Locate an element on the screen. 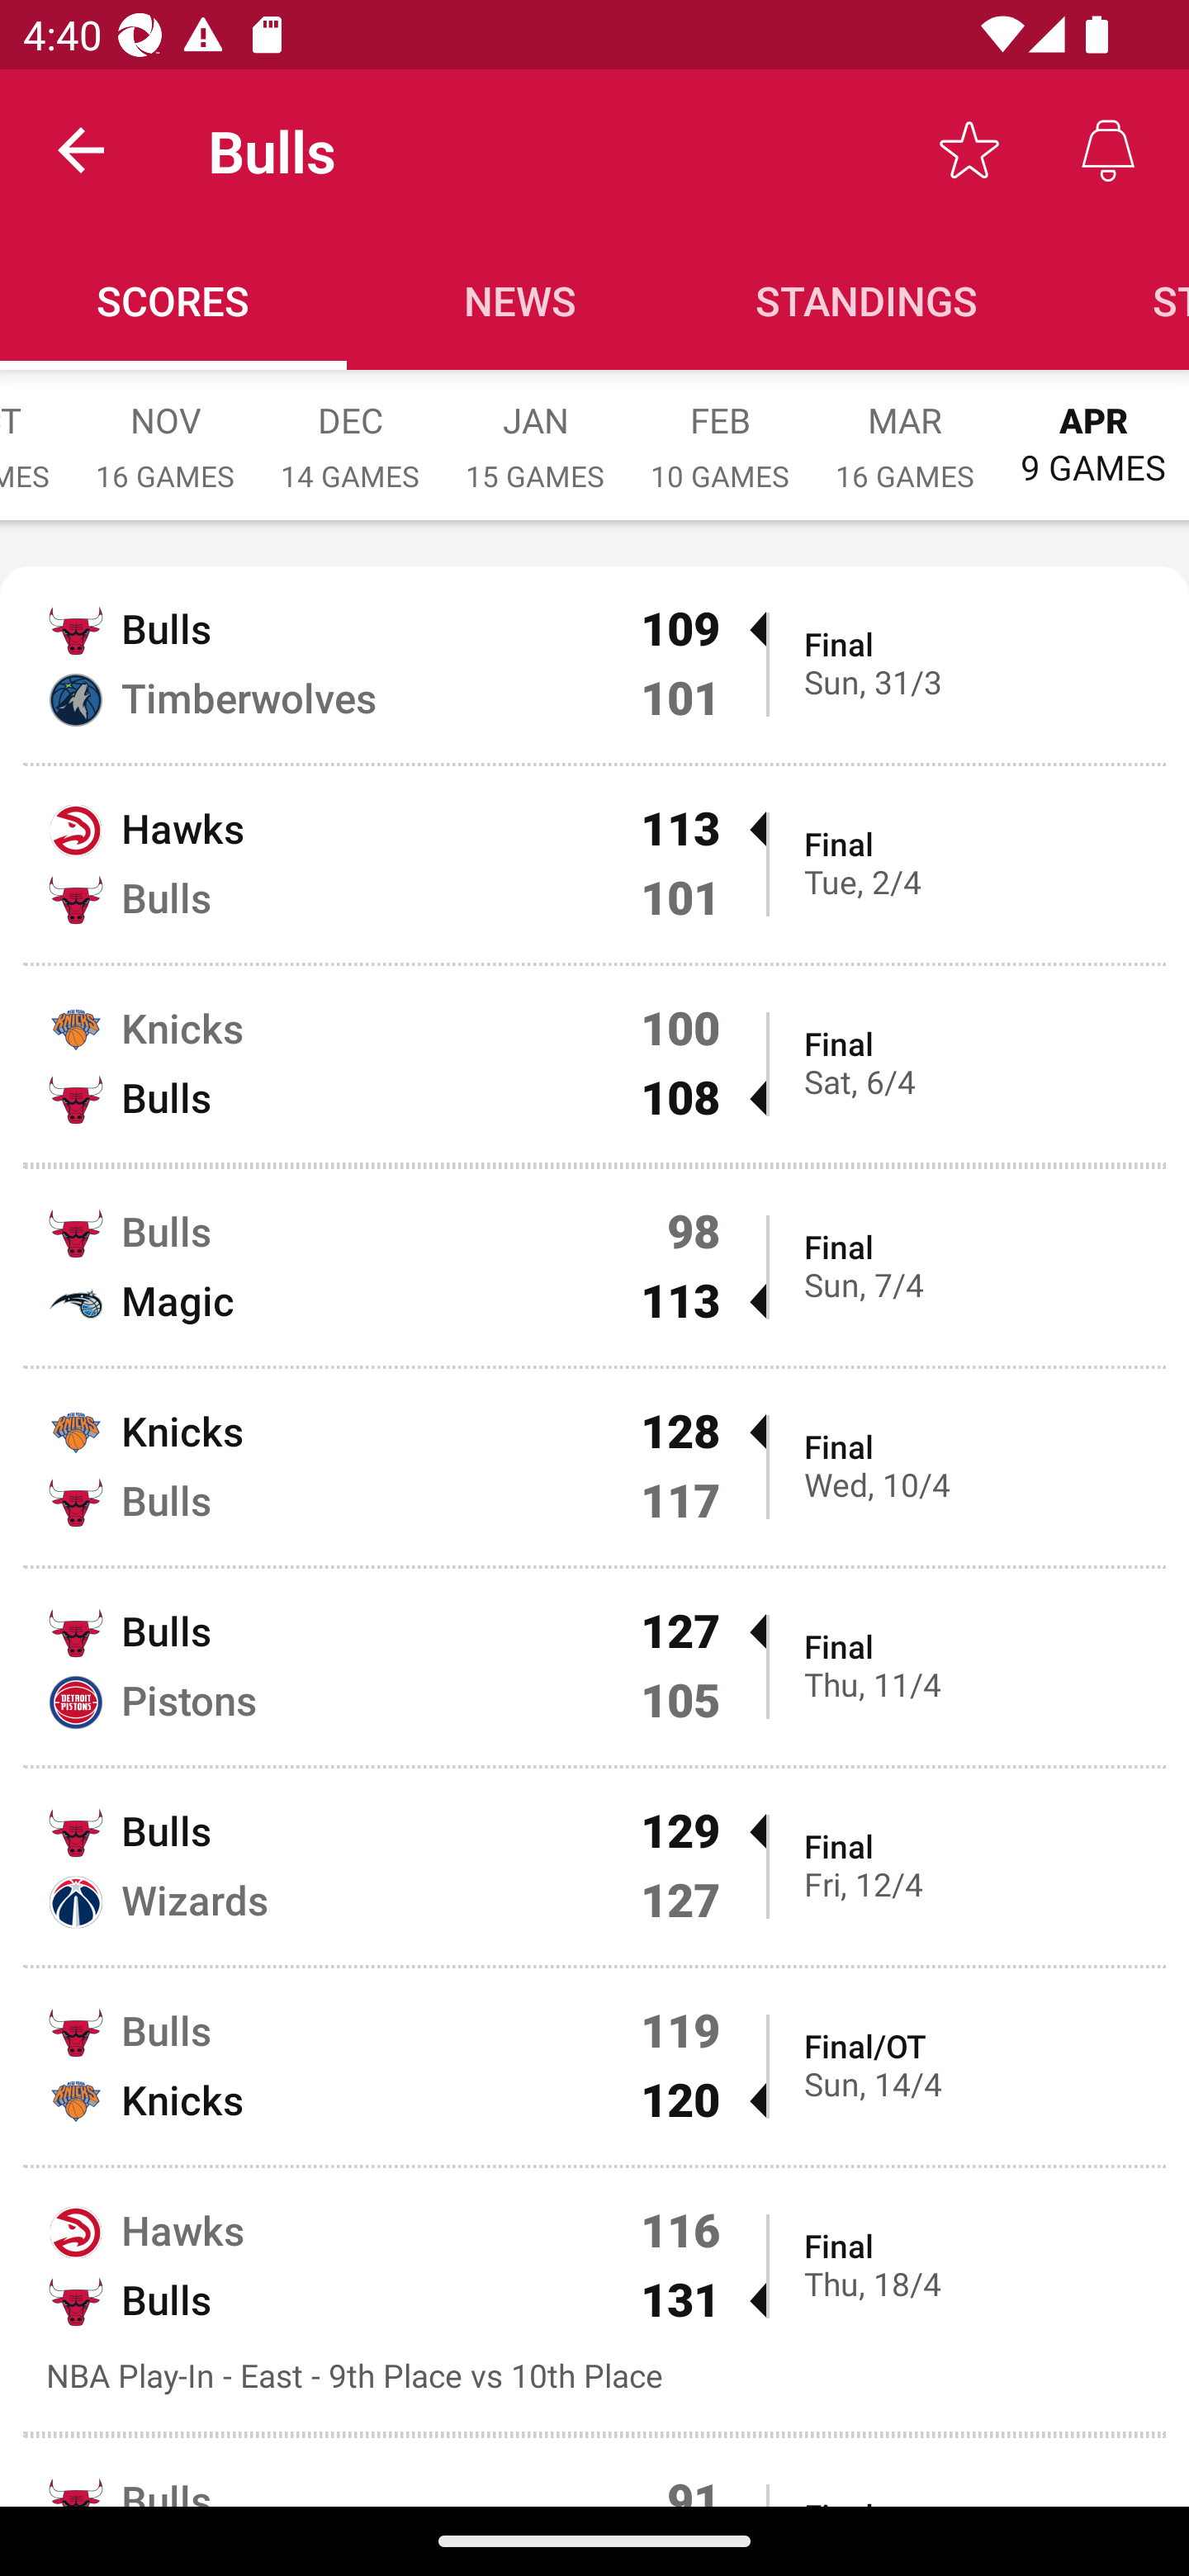 This screenshot has height=2576, width=1189. APR 9 GAMES is located at coordinates (1093, 429).